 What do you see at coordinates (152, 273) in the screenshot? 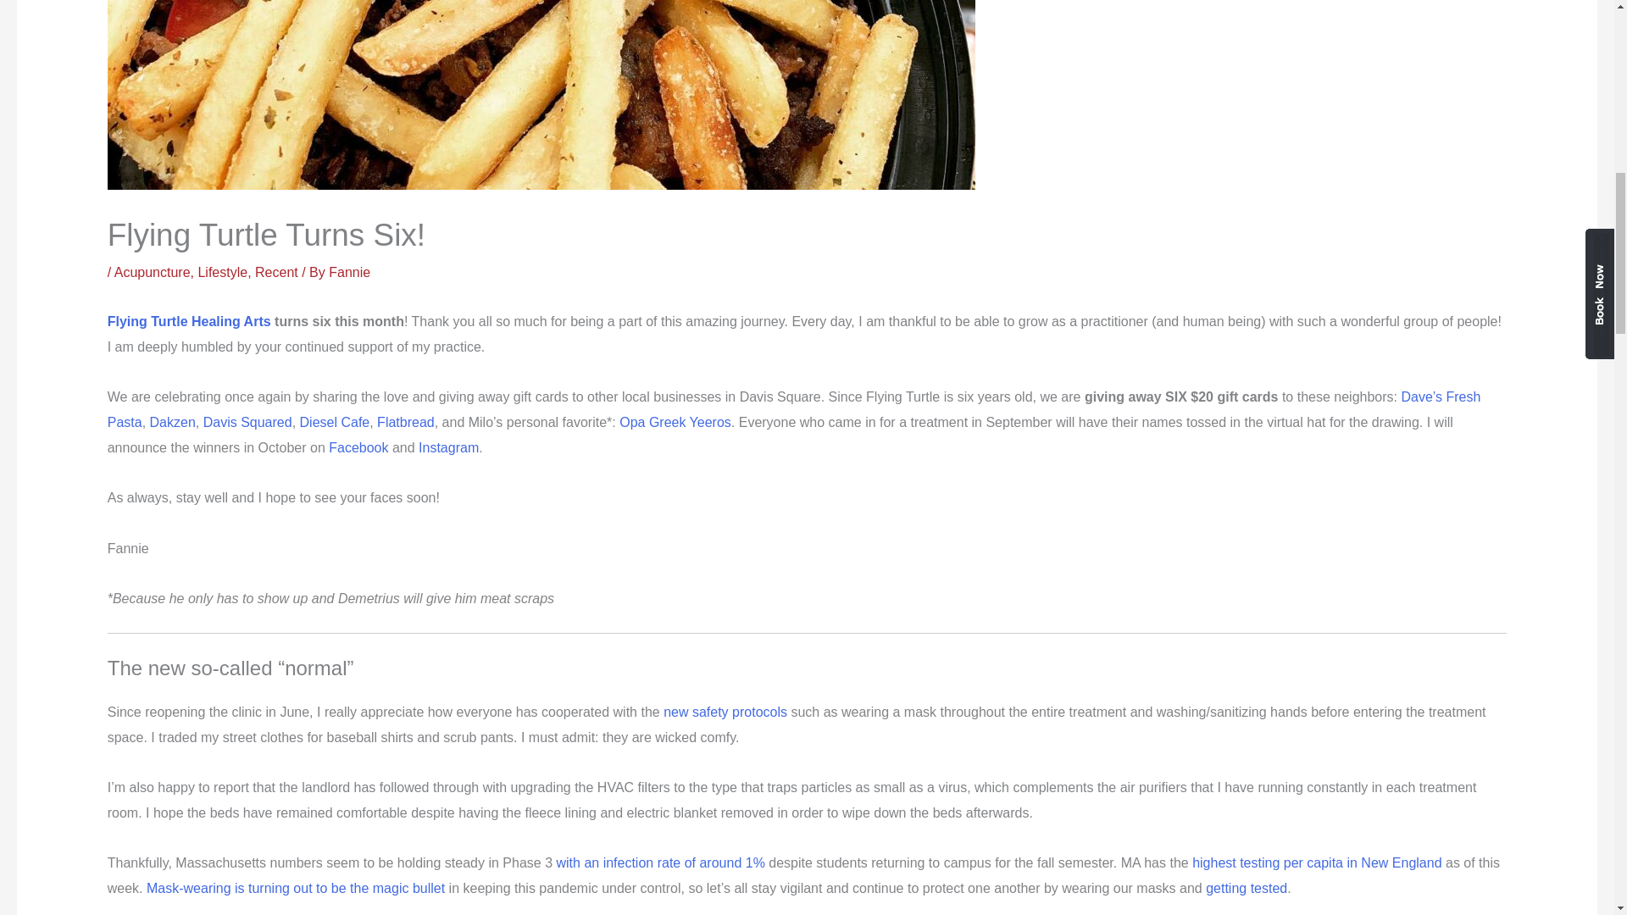
I see `Acupuncture` at bounding box center [152, 273].